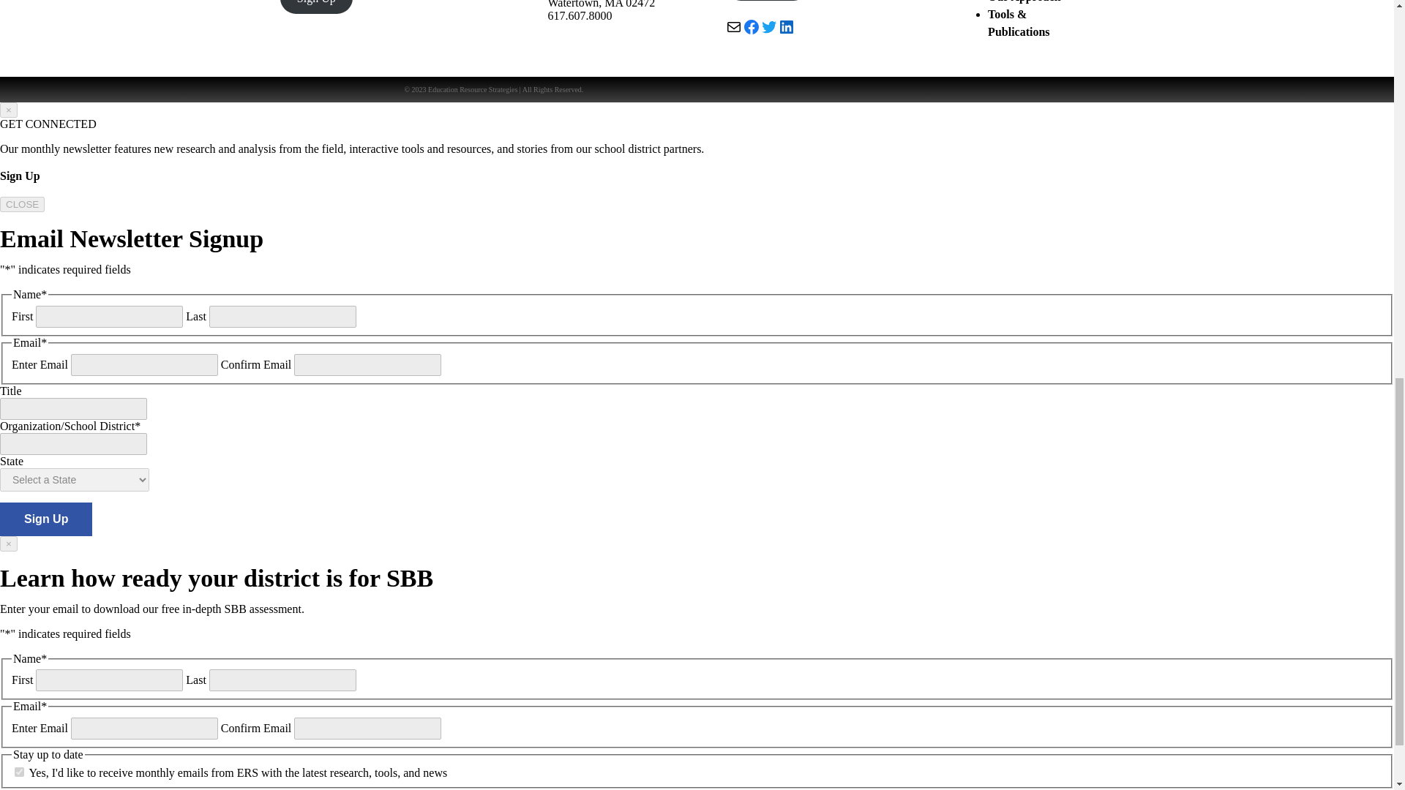 Image resolution: width=1405 pixels, height=790 pixels. I want to click on Mail, so click(733, 26).